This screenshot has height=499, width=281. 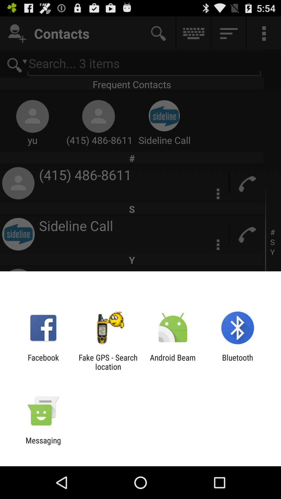 I want to click on open the item to the right of the android beam app, so click(x=237, y=362).